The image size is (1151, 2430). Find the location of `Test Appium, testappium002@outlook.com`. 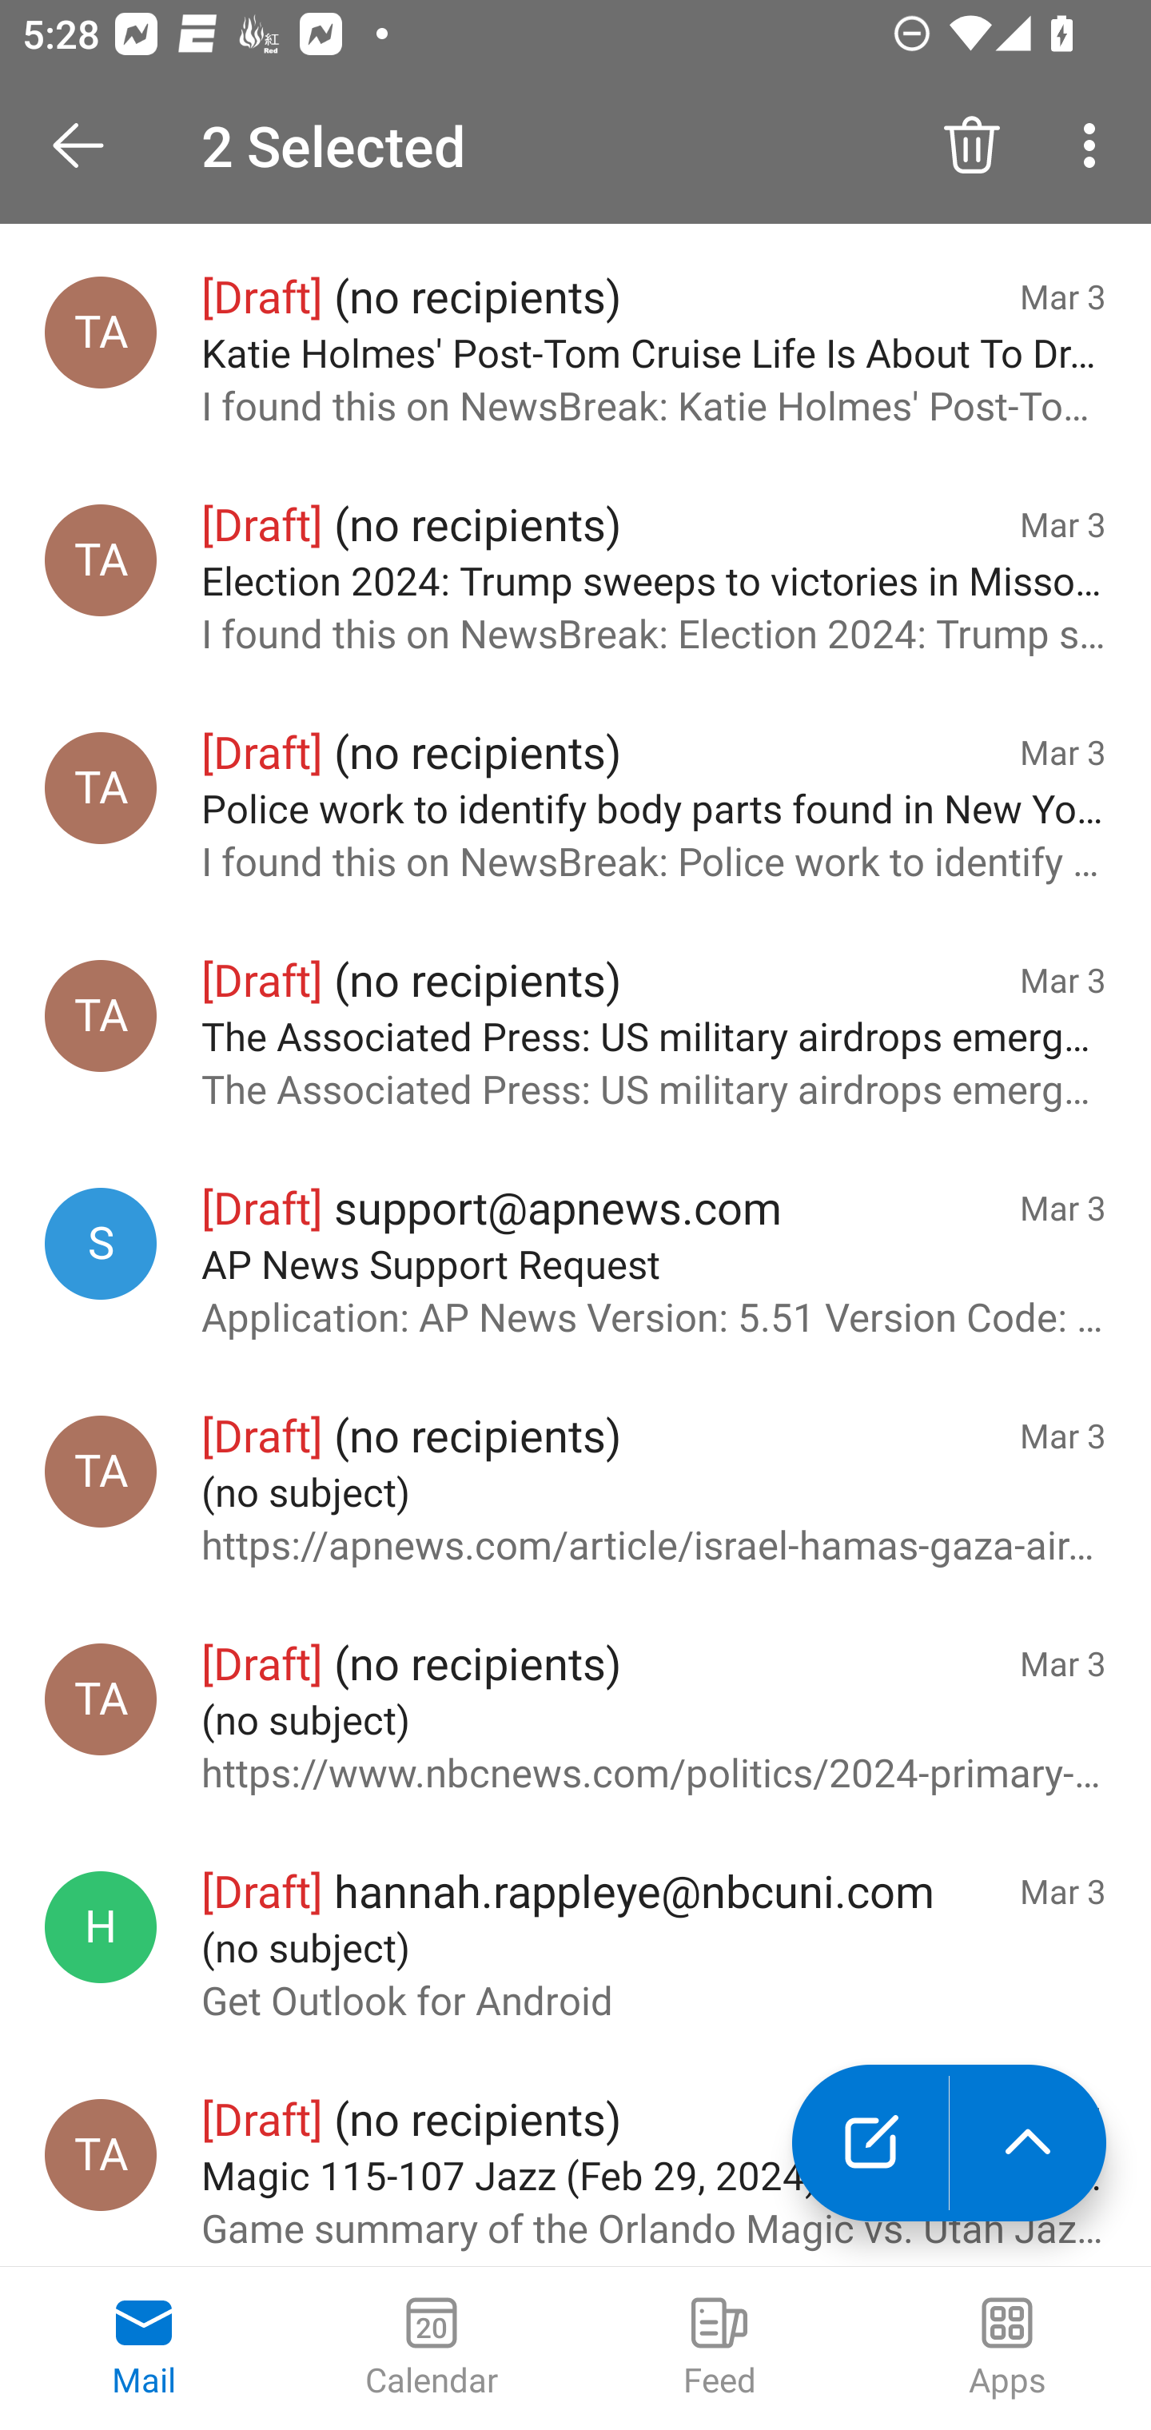

Test Appium, testappium002@outlook.com is located at coordinates (101, 561).